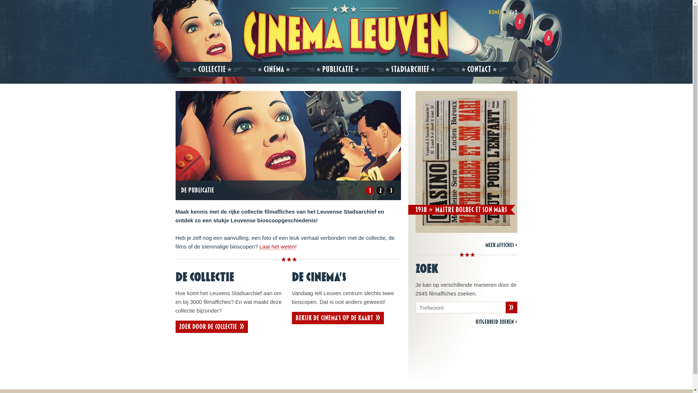  Describe the element at coordinates (459, 210) in the screenshot. I see `1938 Maitre Bolbec et son mari` at that location.